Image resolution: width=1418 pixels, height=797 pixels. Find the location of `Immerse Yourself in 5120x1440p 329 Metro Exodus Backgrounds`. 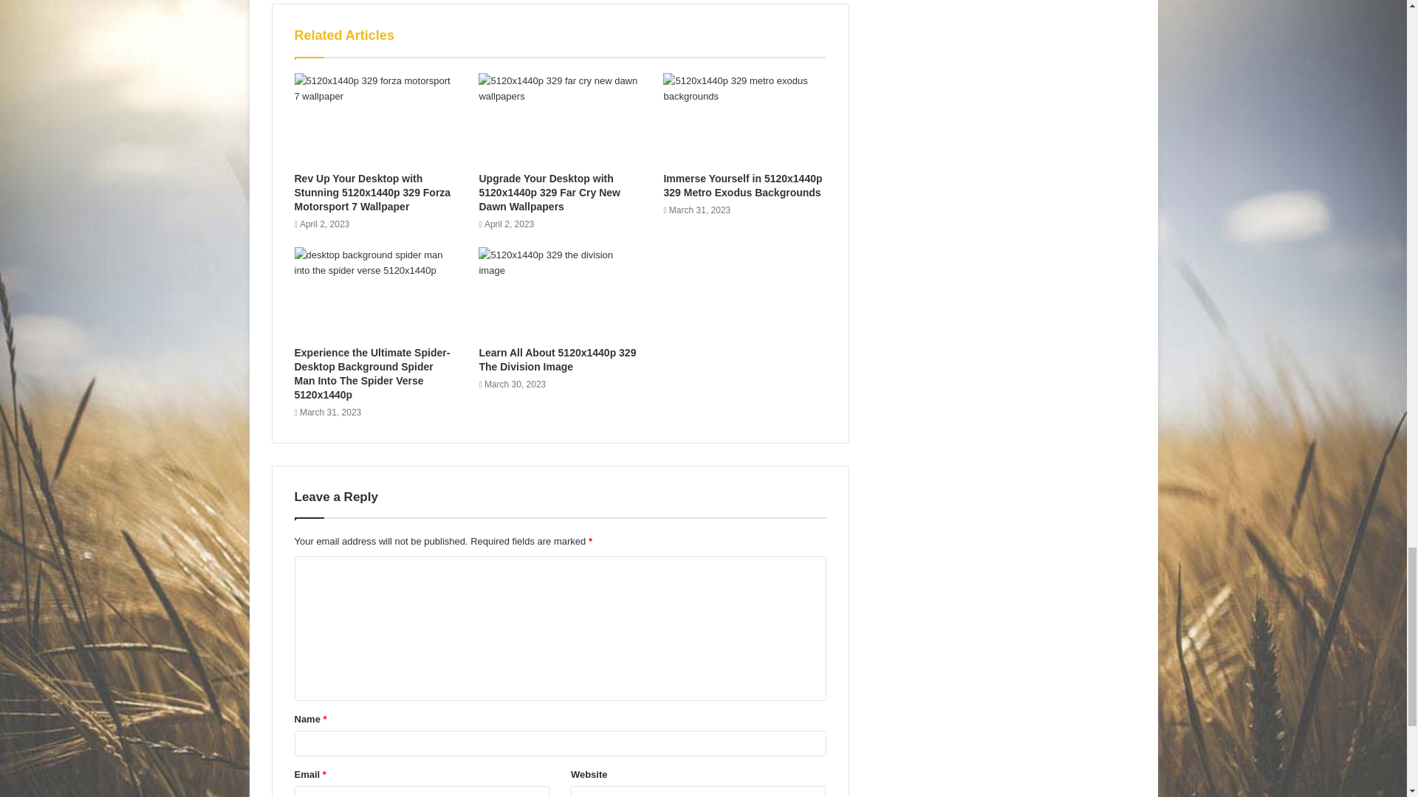

Immerse Yourself in 5120x1440p 329 Metro Exodus Backgrounds is located at coordinates (743, 185).